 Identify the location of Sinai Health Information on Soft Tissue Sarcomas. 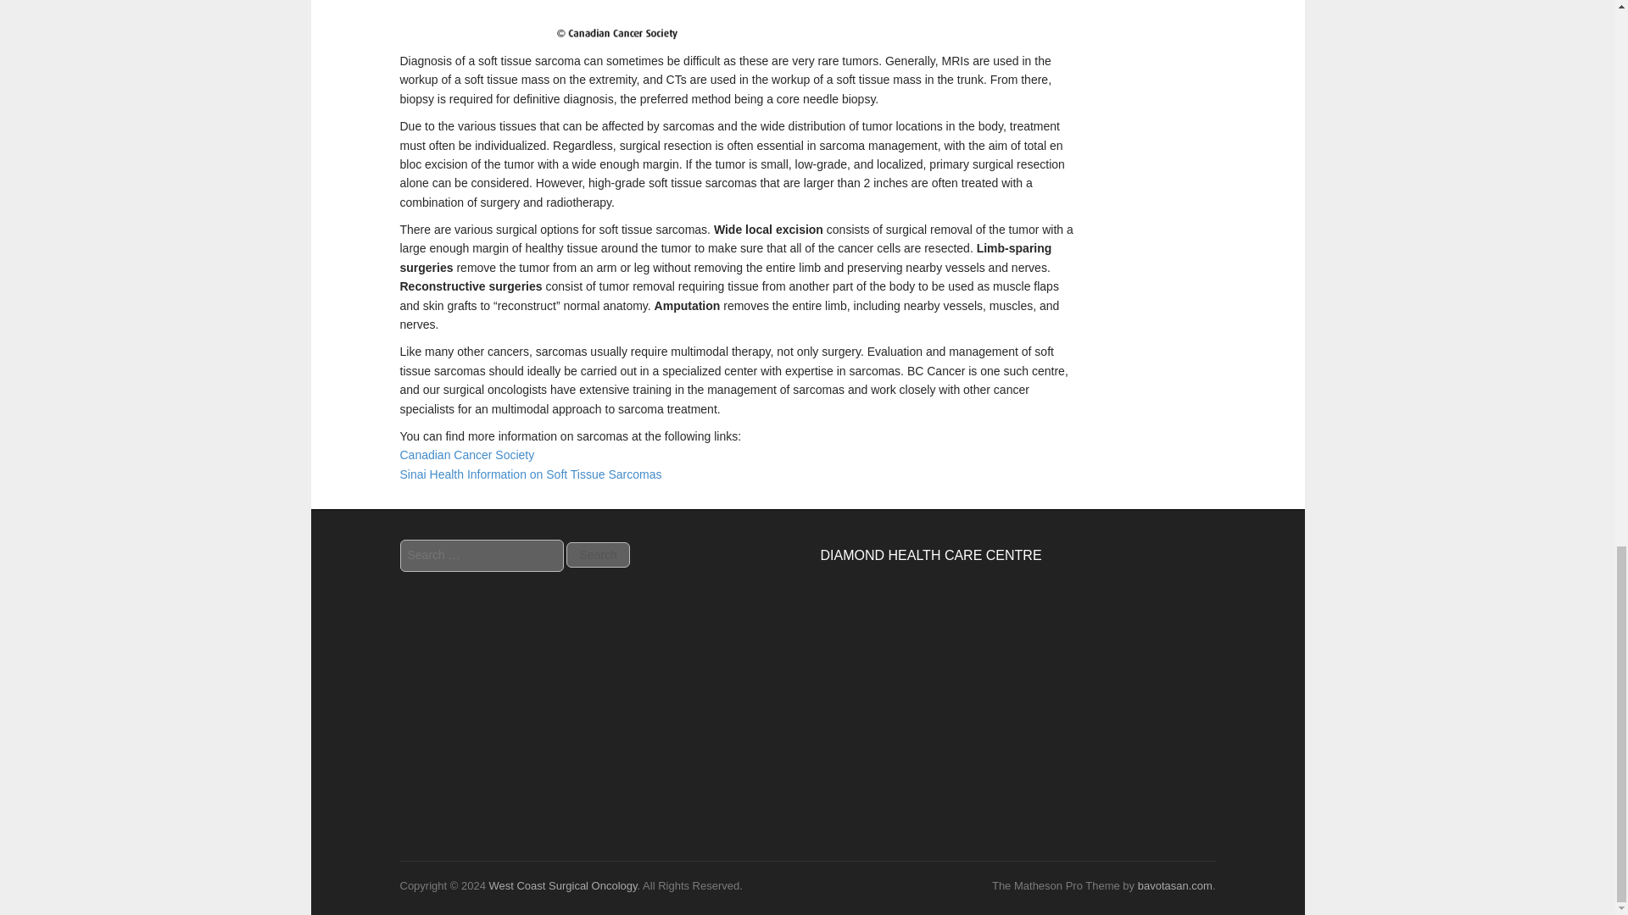
(531, 474).